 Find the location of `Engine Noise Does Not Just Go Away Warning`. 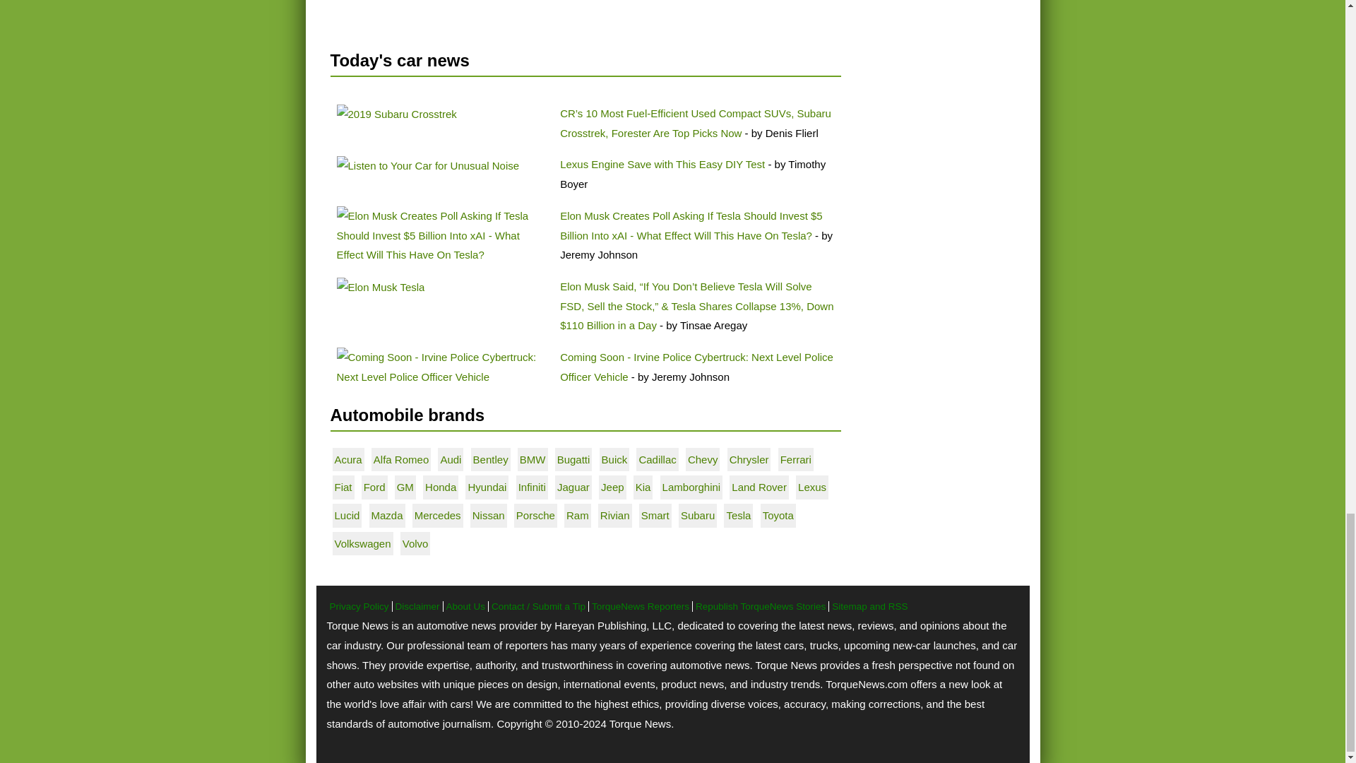

Engine Noise Does Not Just Go Away Warning is located at coordinates (428, 166).